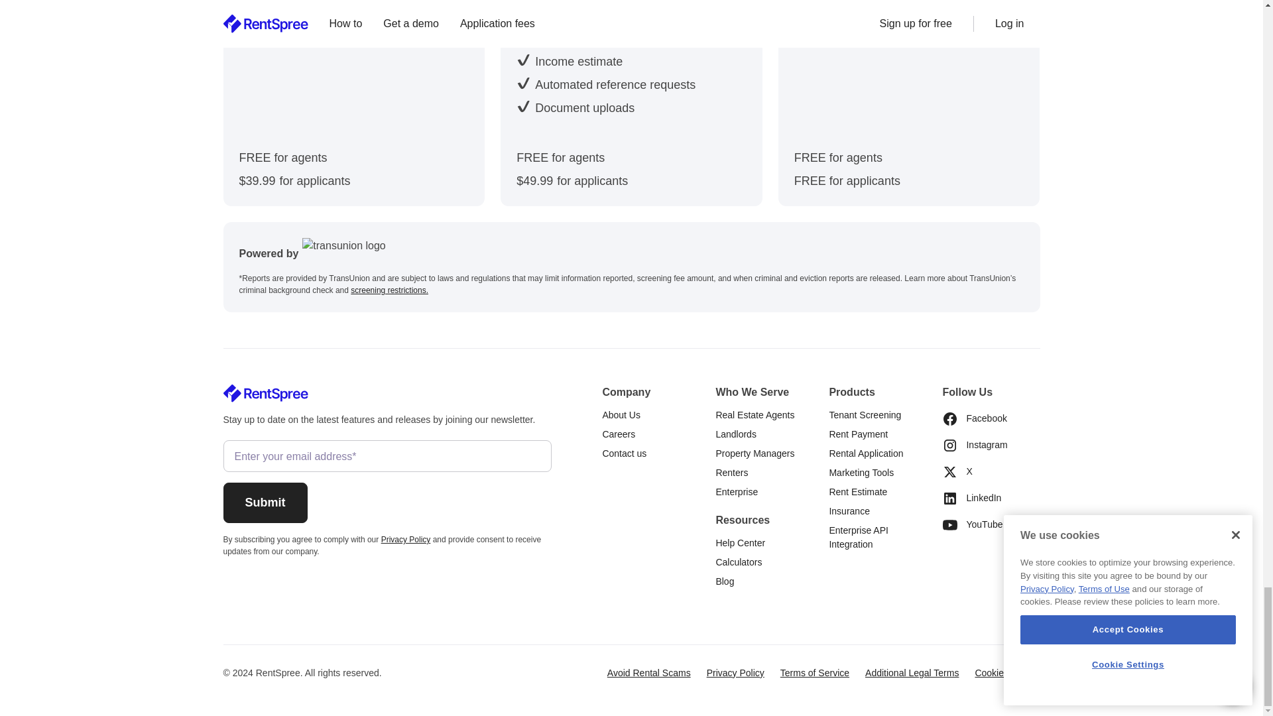  Describe the element at coordinates (858, 434) in the screenshot. I see `Rent Payment` at that location.